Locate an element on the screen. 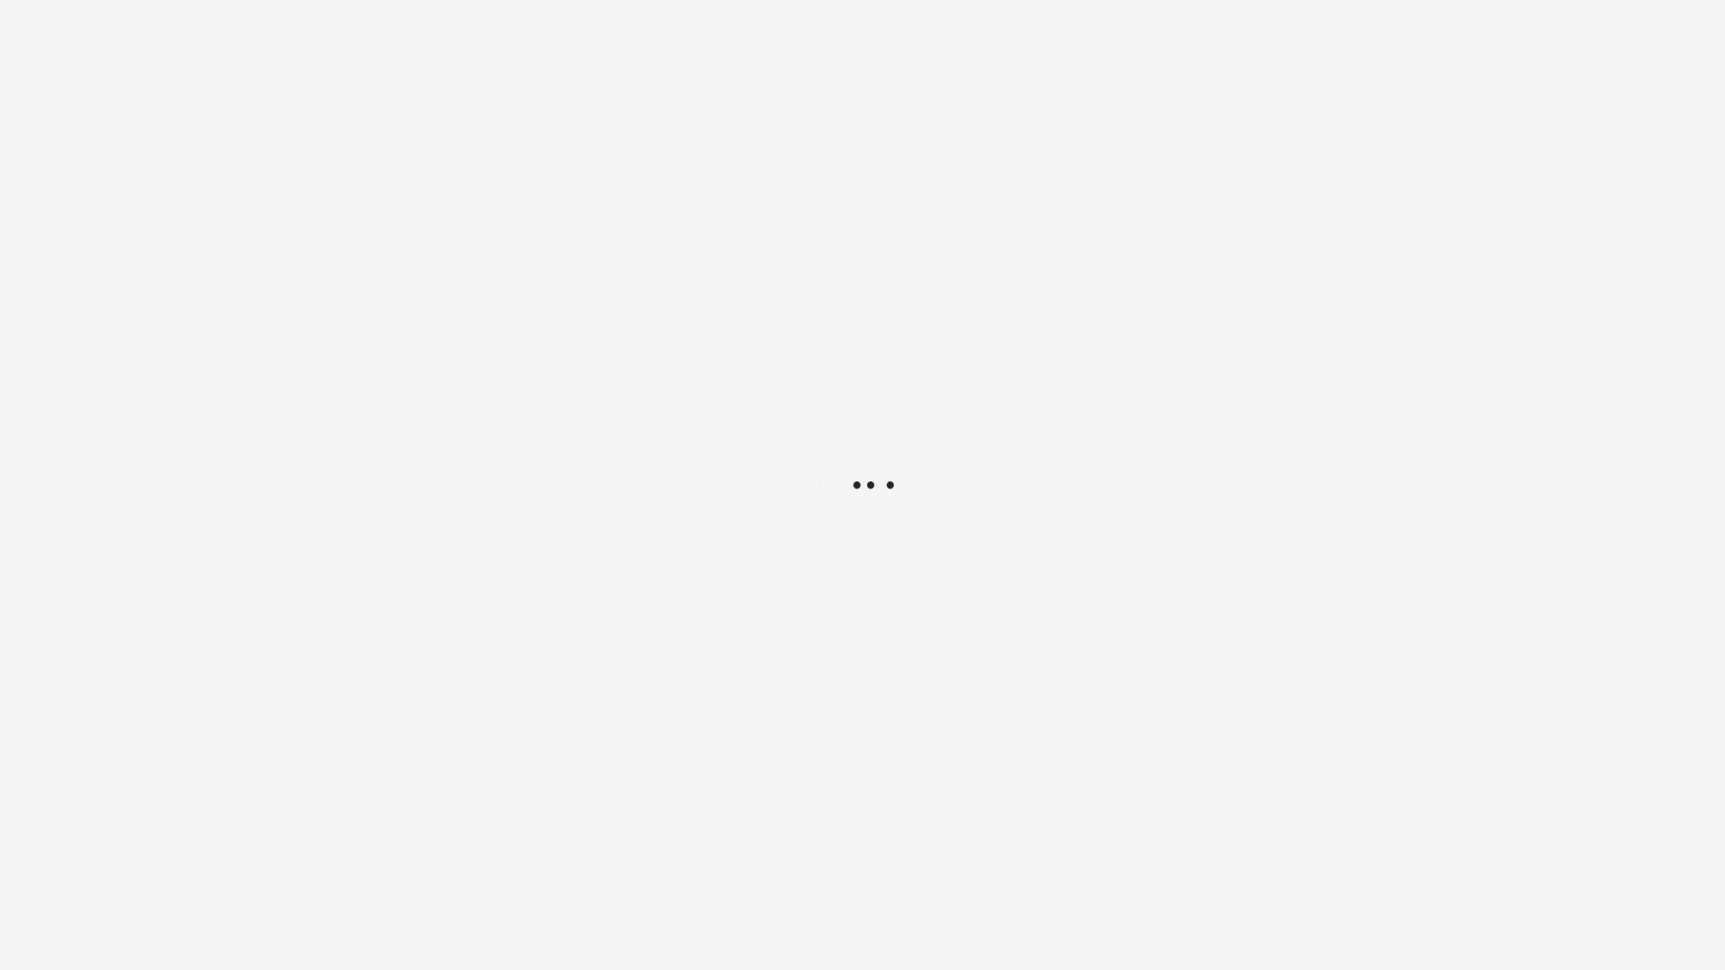 The width and height of the screenshot is (1725, 970). Facebook is located at coordinates (1197, 665).